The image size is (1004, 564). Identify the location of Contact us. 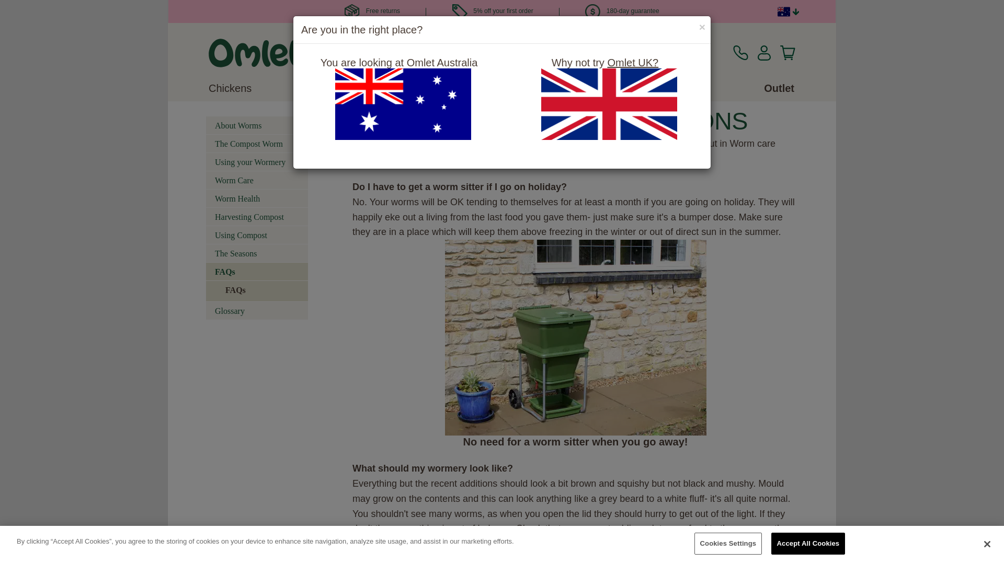
(740, 53).